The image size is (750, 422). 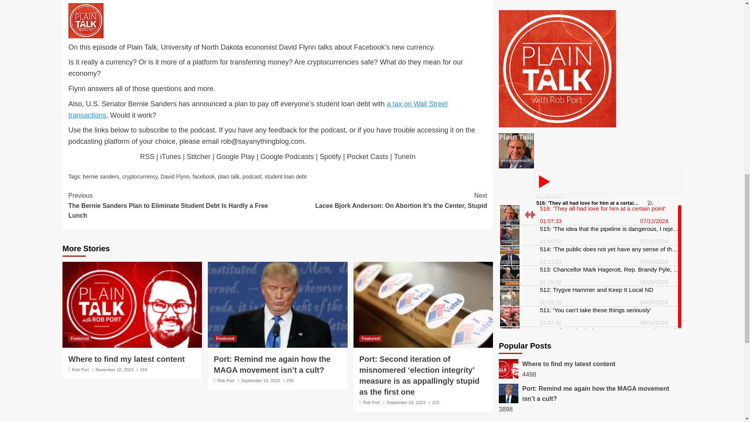 I want to click on iTunes, so click(x=170, y=156).